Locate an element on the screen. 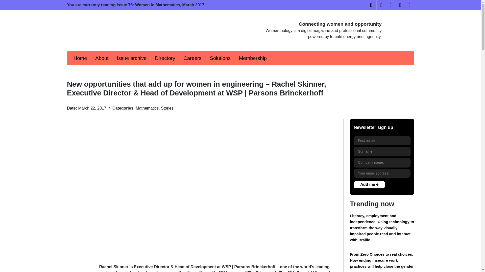  Stories is located at coordinates (167, 108).